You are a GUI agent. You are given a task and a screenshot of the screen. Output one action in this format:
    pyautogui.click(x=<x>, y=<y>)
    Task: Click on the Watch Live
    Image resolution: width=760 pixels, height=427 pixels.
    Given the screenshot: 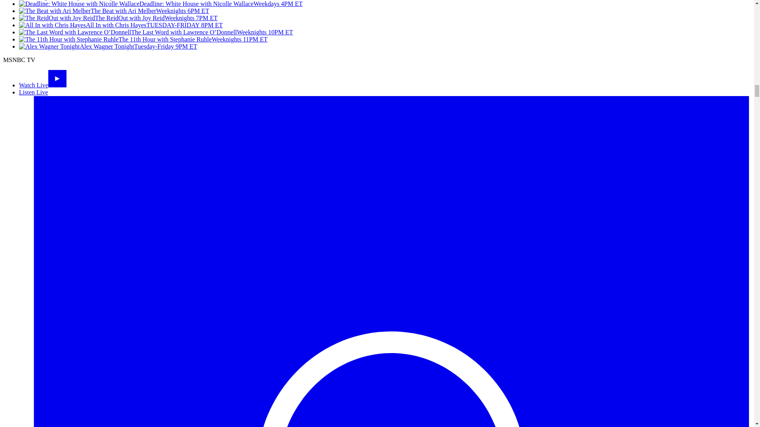 What is the action you would take?
    pyautogui.click(x=43, y=85)
    